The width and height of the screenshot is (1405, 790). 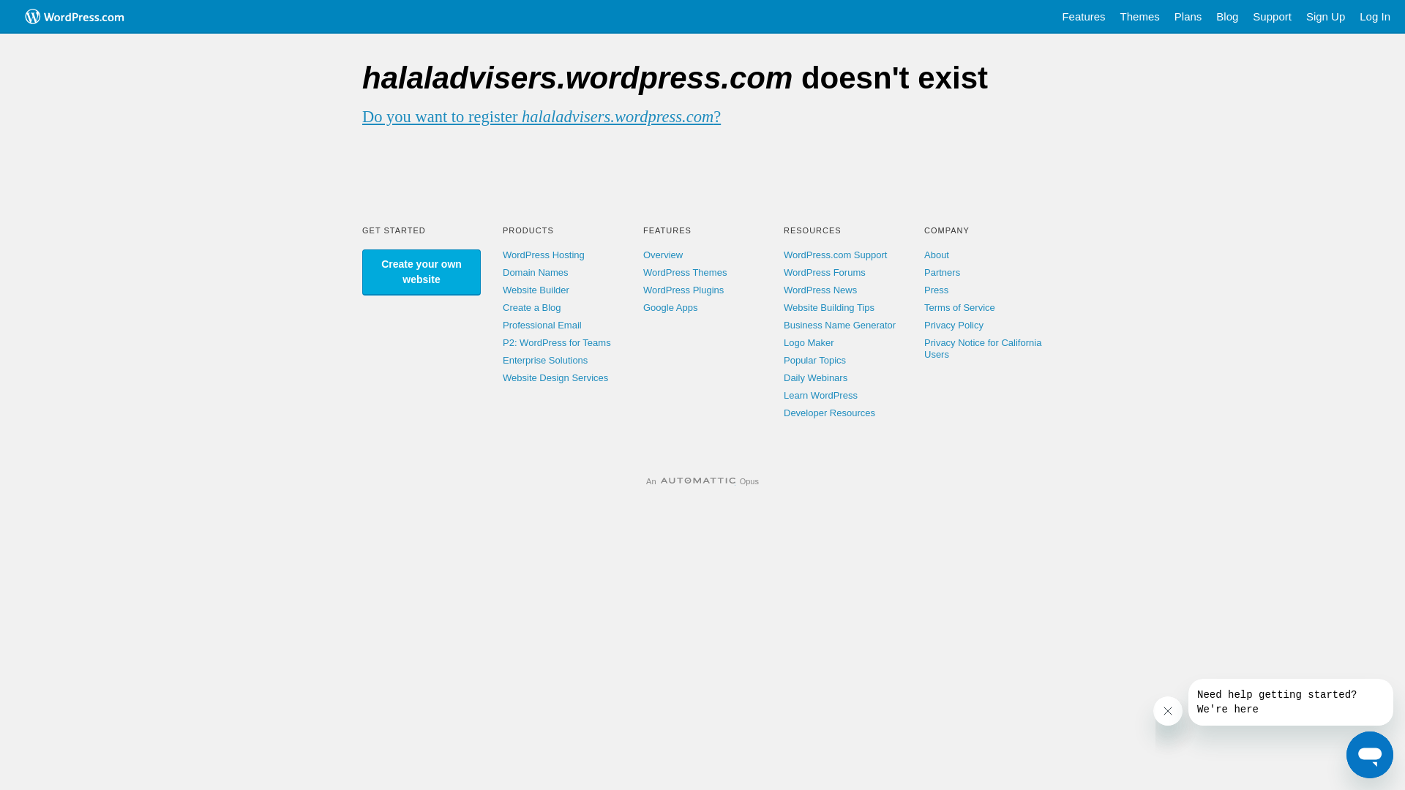 I want to click on Developer Resources, so click(x=830, y=413).